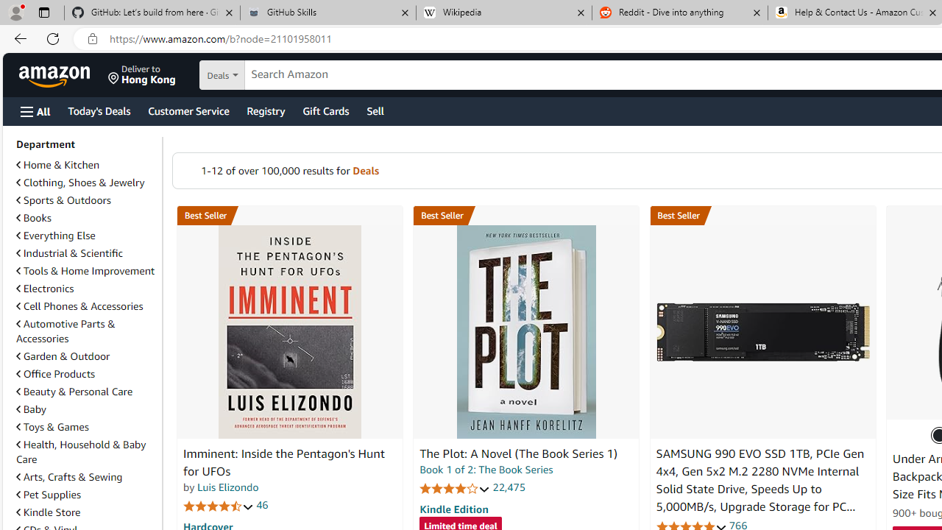 This screenshot has width=942, height=530. I want to click on Electronics, so click(86, 289).